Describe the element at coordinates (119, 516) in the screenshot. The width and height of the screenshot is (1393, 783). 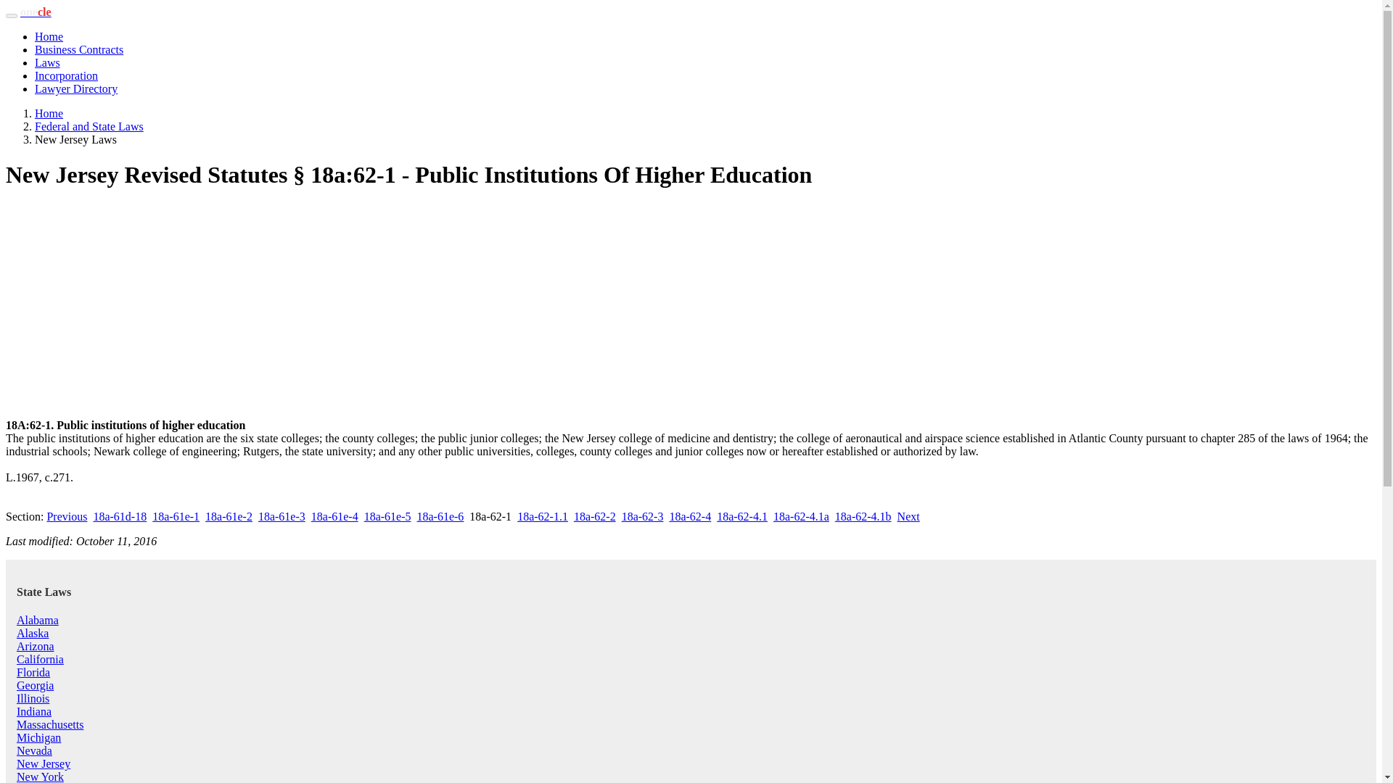
I see `18a-61d-18` at that location.